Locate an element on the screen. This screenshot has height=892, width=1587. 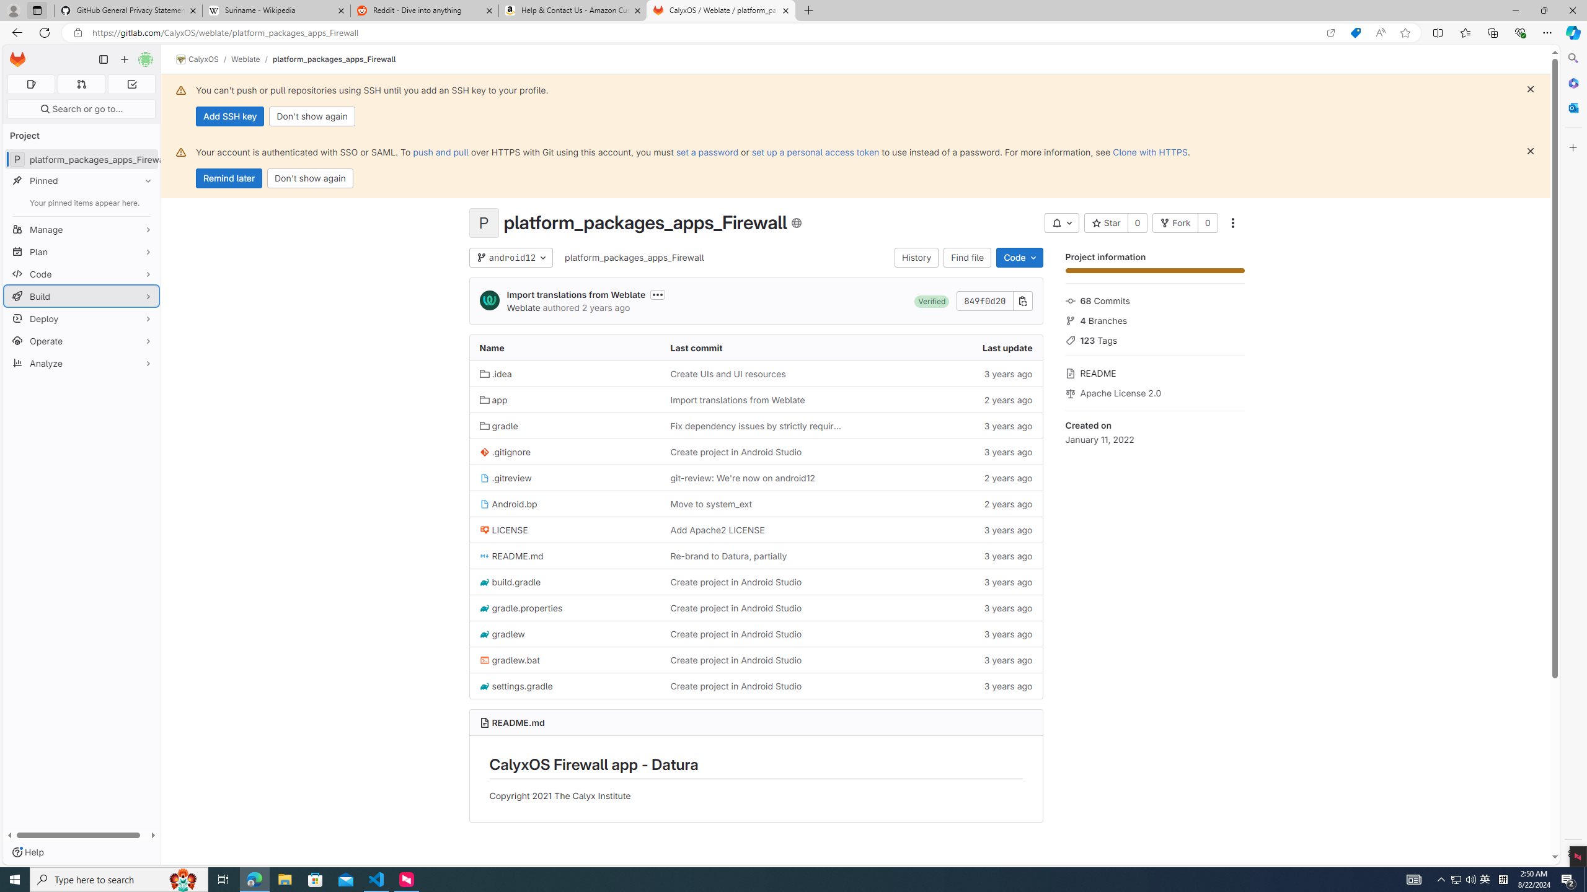
settings.gradle is located at coordinates (516, 686).